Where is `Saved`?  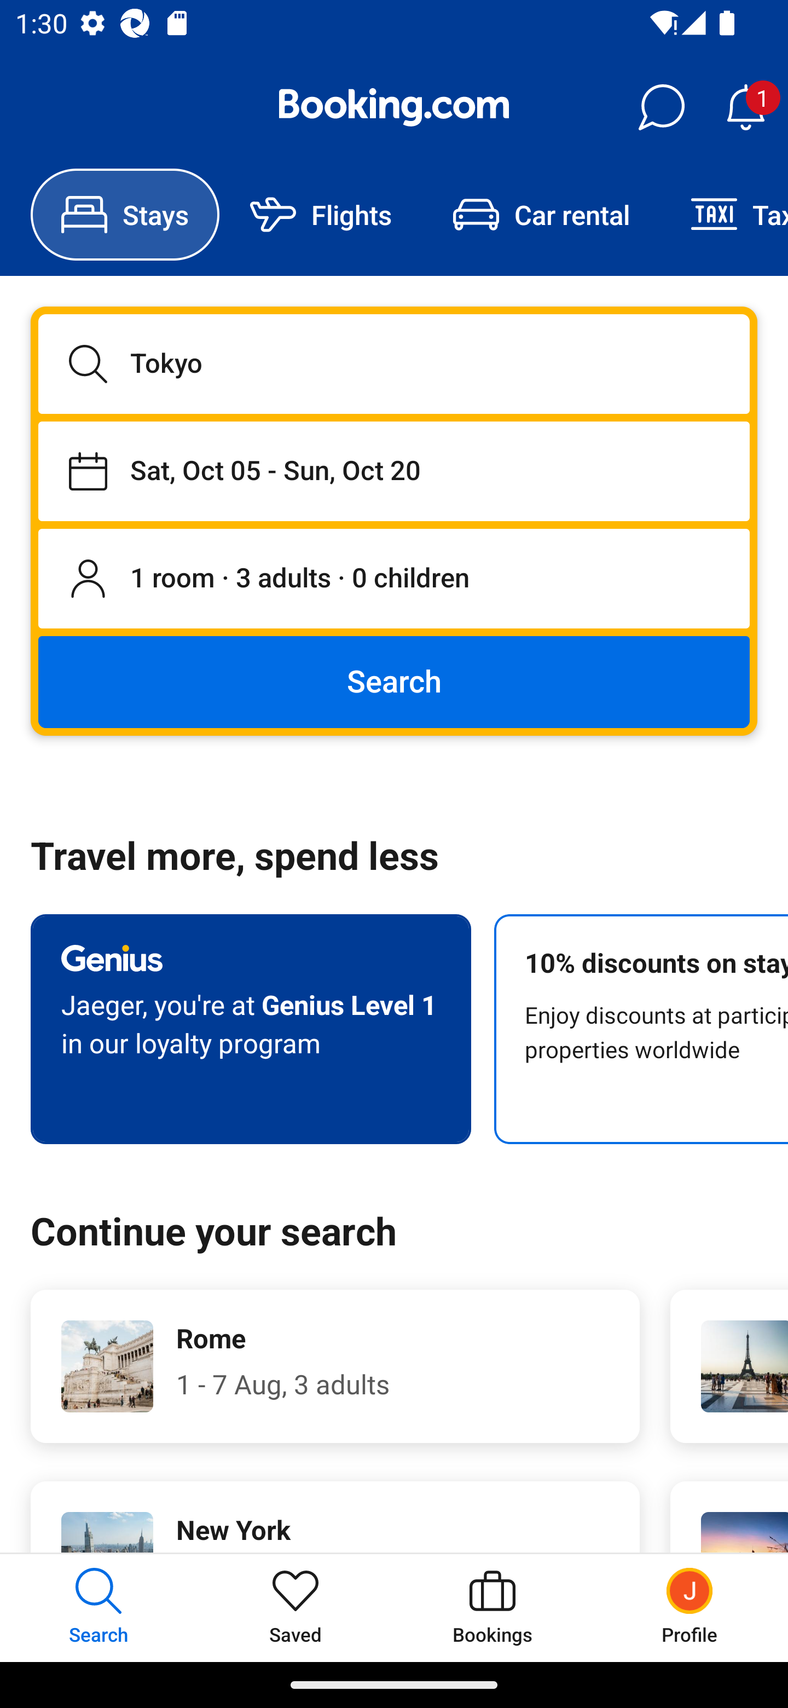
Saved is located at coordinates (296, 1607).